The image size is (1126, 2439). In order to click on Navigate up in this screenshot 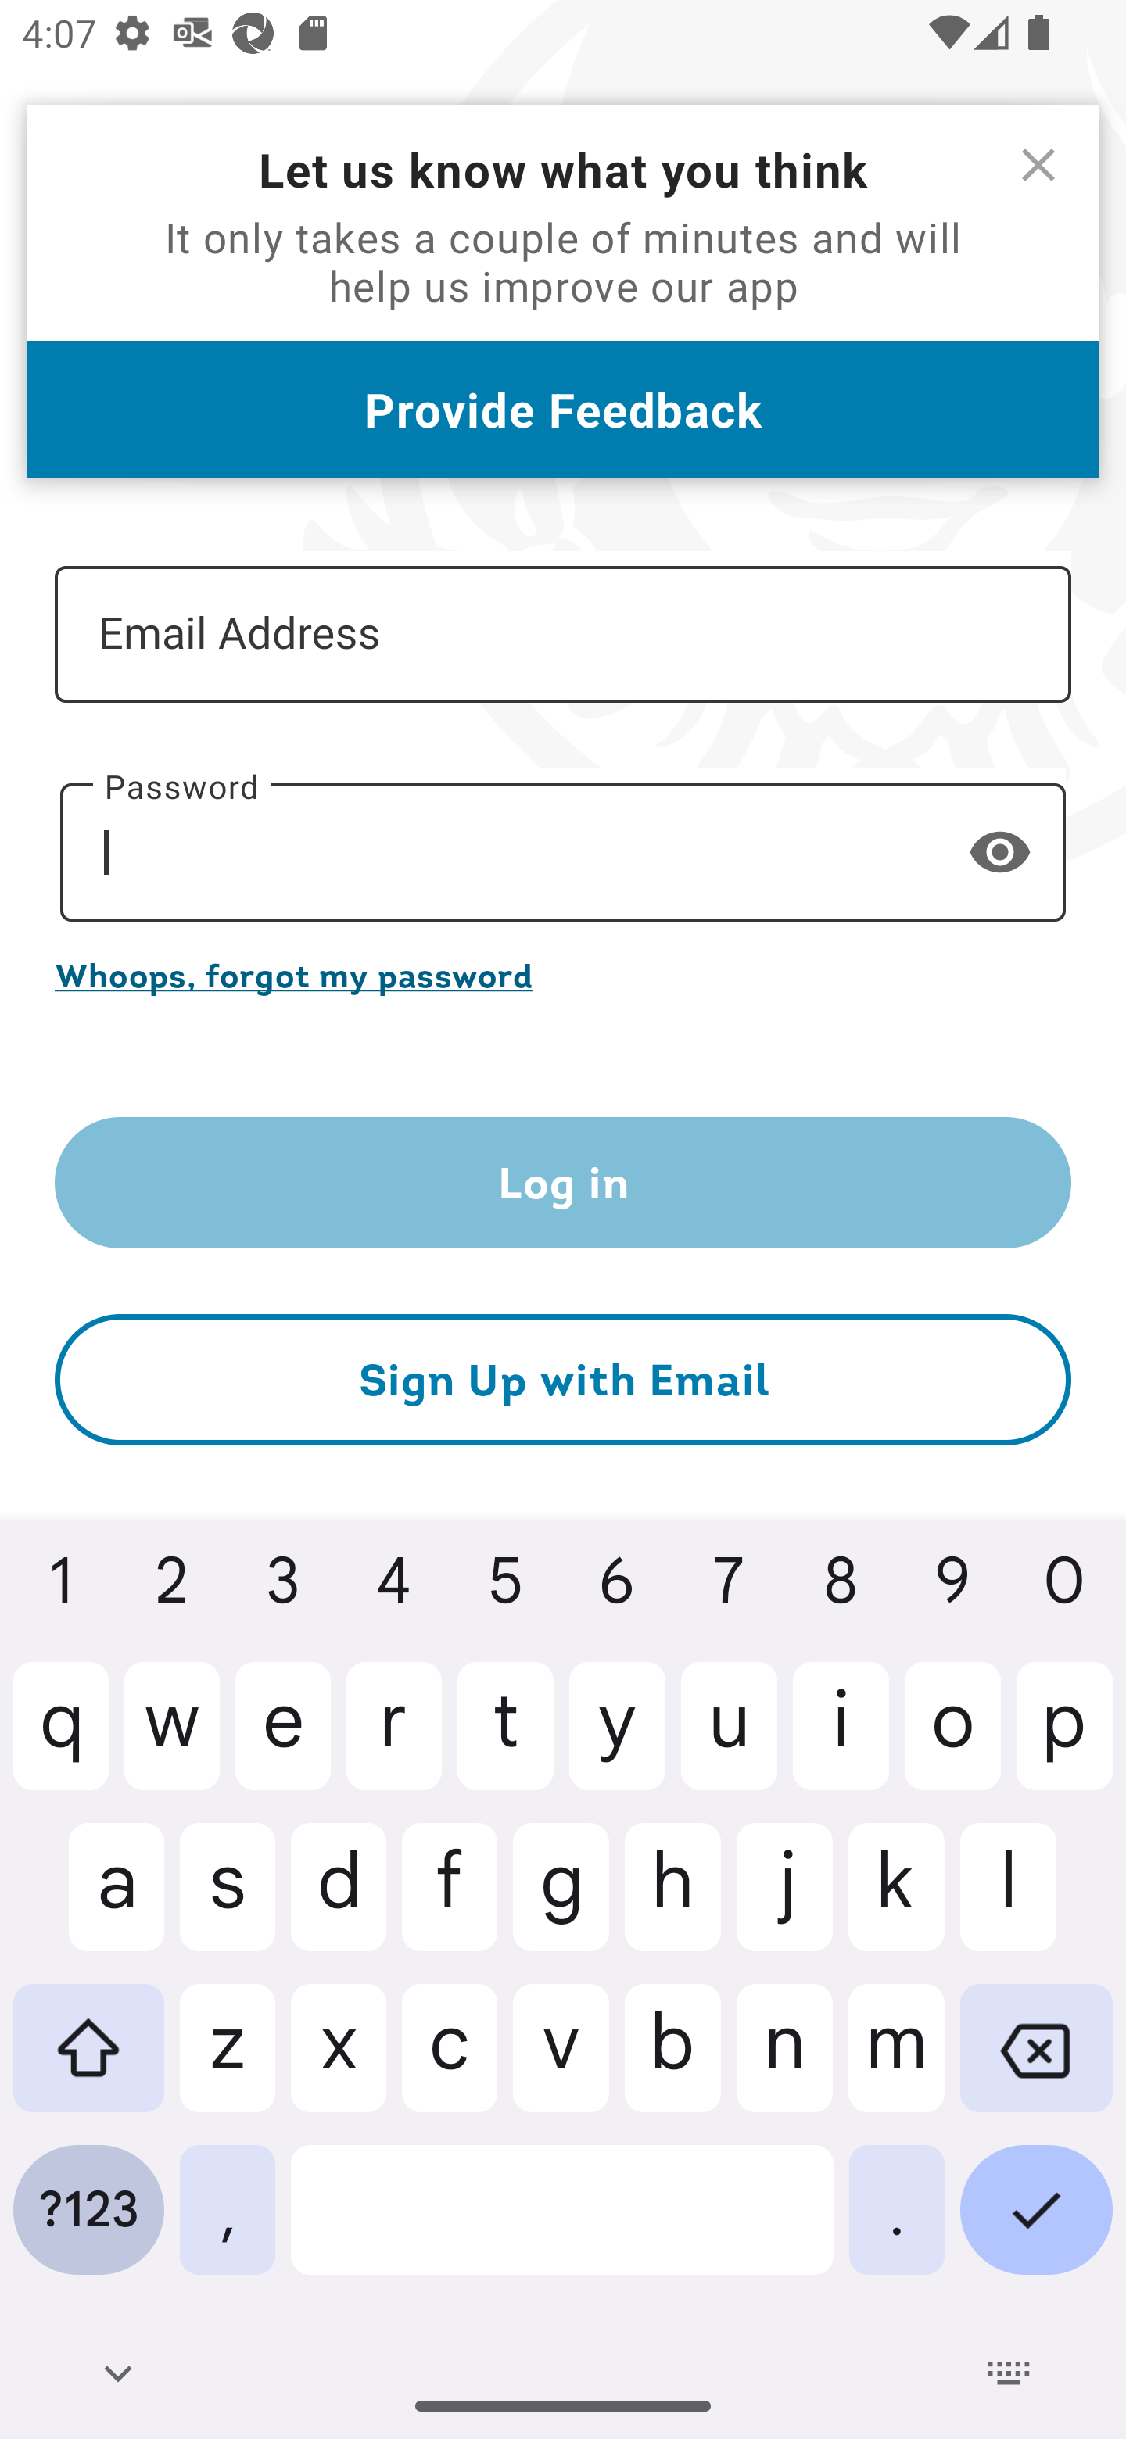, I will do `click(77, 142)`.